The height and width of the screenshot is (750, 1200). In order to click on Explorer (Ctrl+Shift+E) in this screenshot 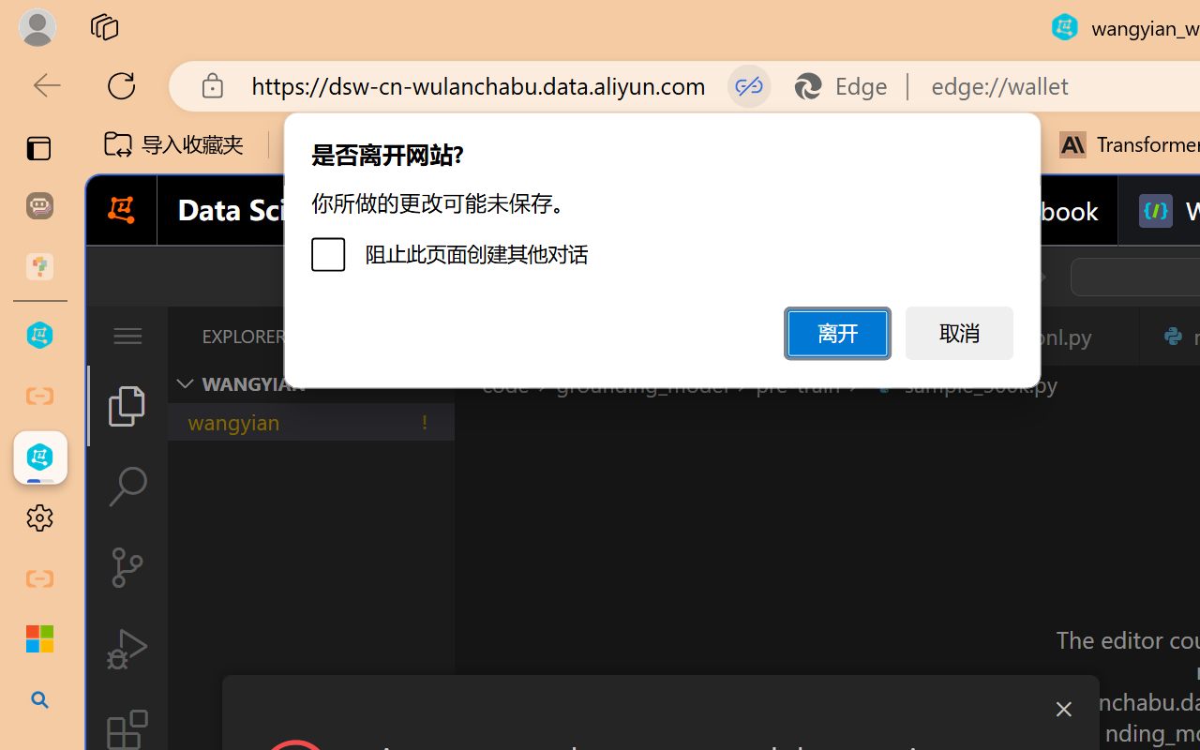, I will do `click(127, 405)`.